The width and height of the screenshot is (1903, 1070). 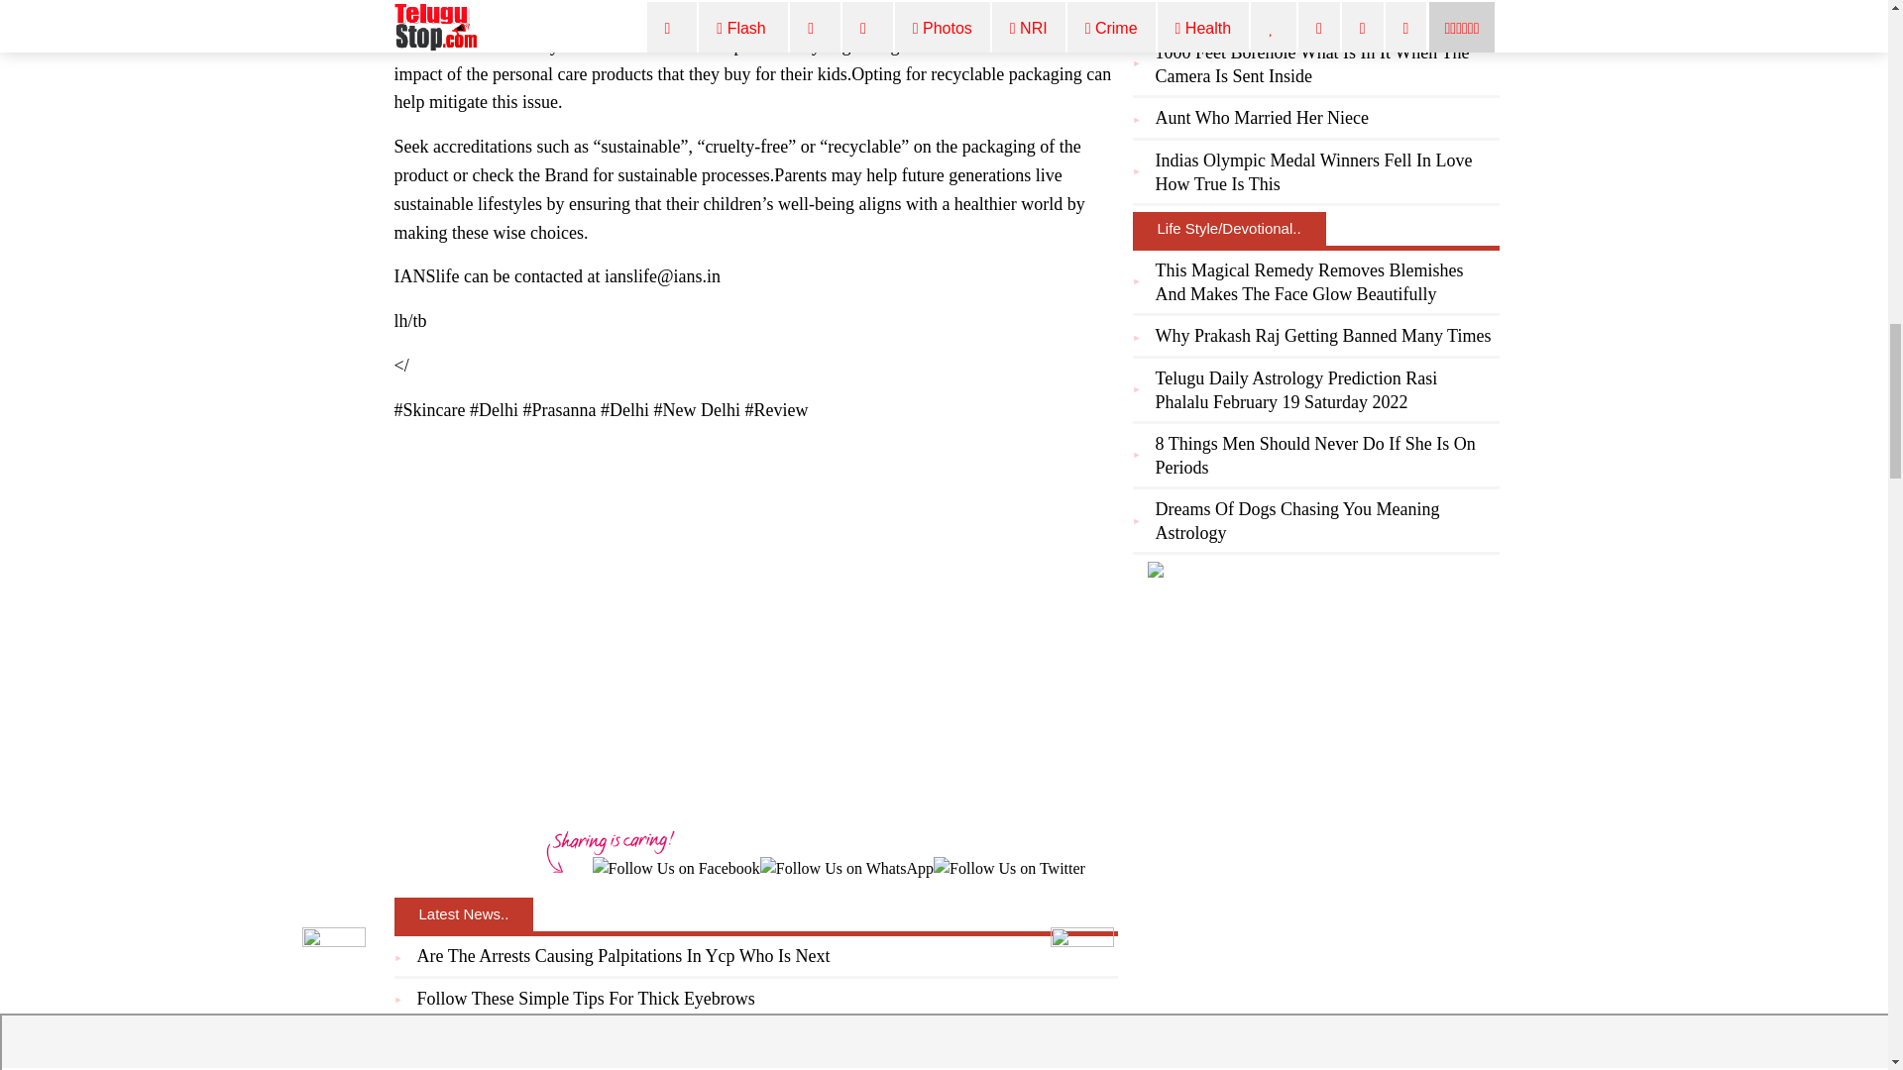 I want to click on Follow Us on Twitter, so click(x=1009, y=868).